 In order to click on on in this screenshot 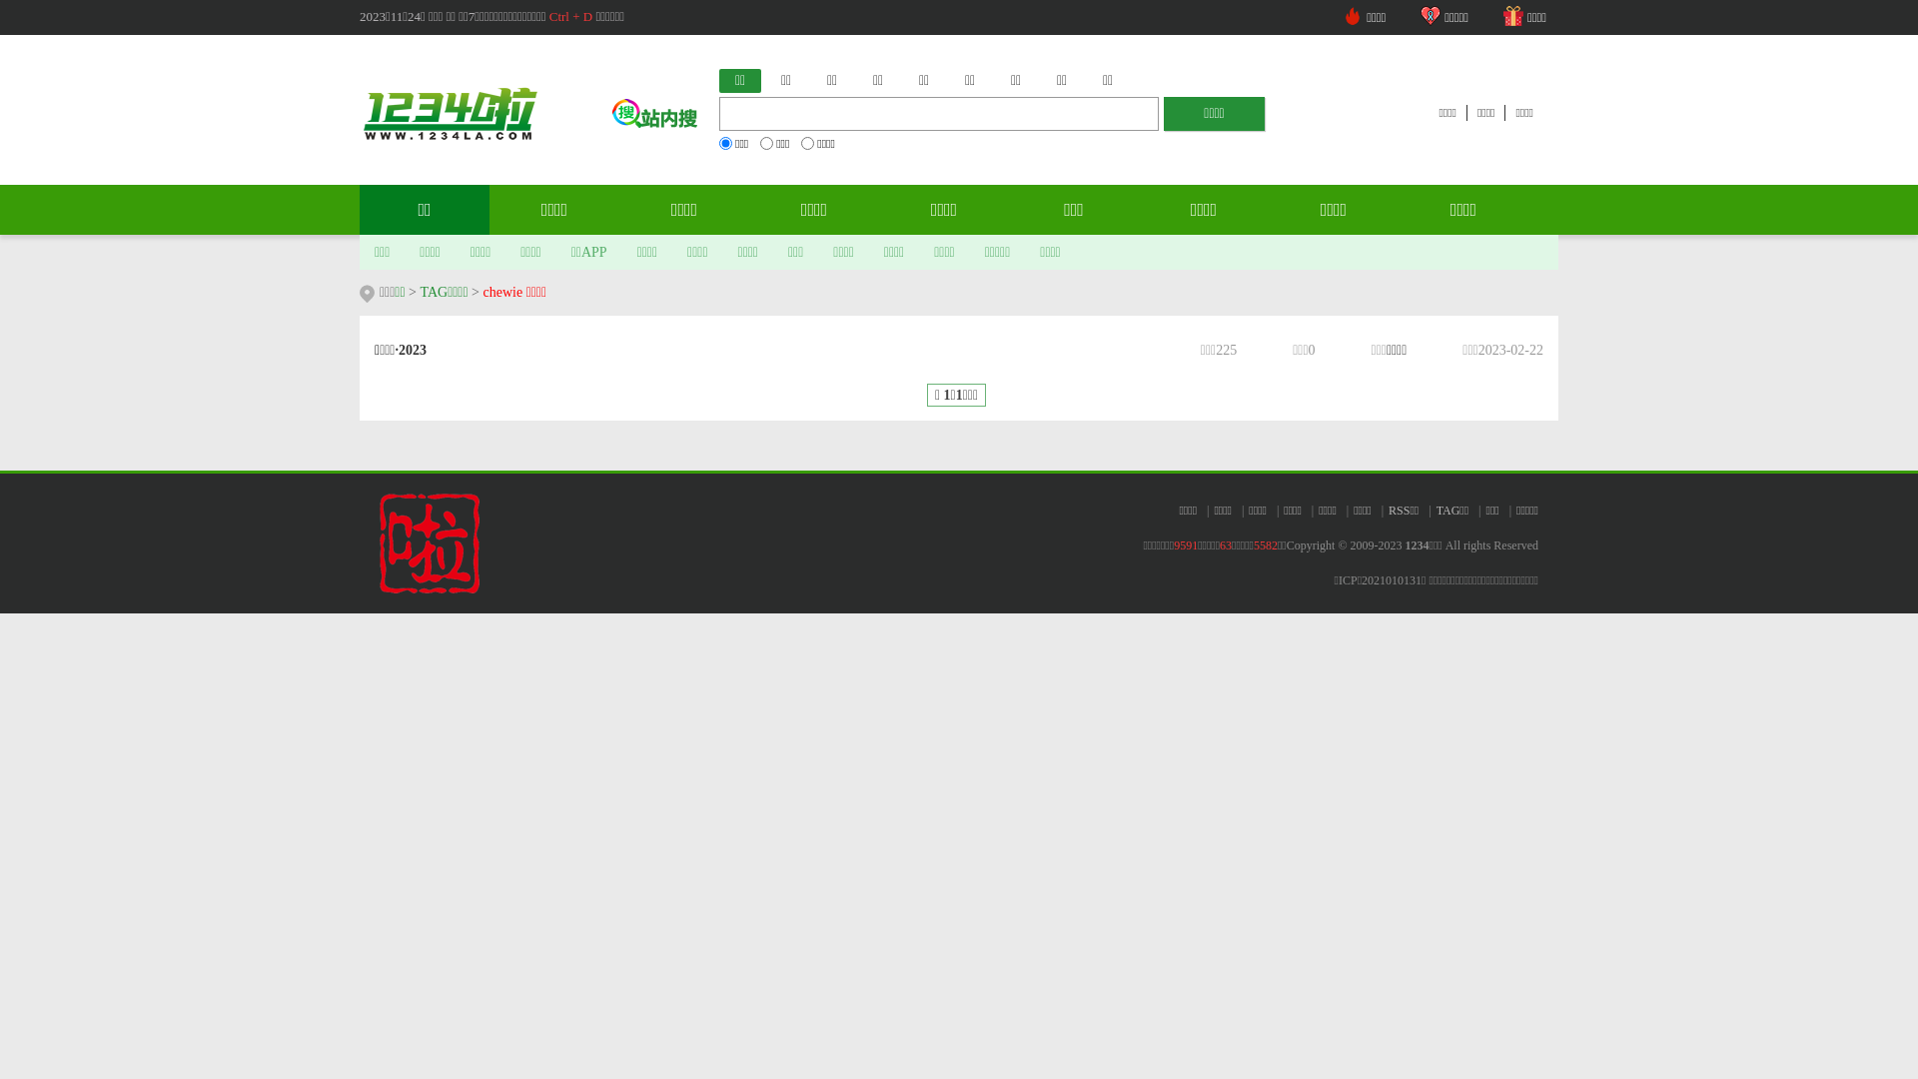, I will do `click(767, 144)`.